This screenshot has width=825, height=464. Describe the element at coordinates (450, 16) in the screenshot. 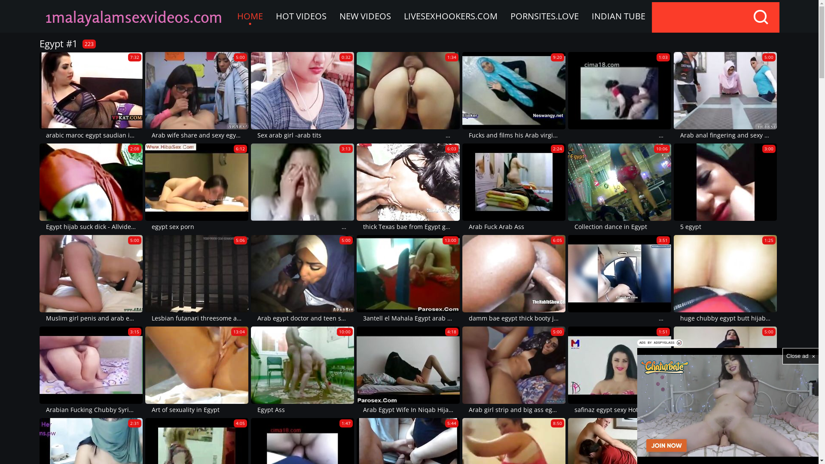

I see `LIVESEXHOOKERS.COM` at that location.